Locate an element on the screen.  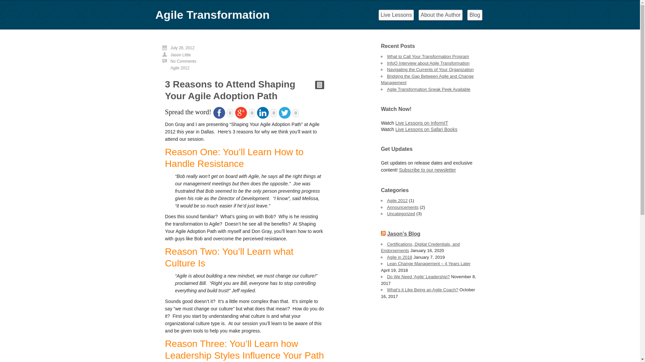
Linkedin is located at coordinates (263, 113).